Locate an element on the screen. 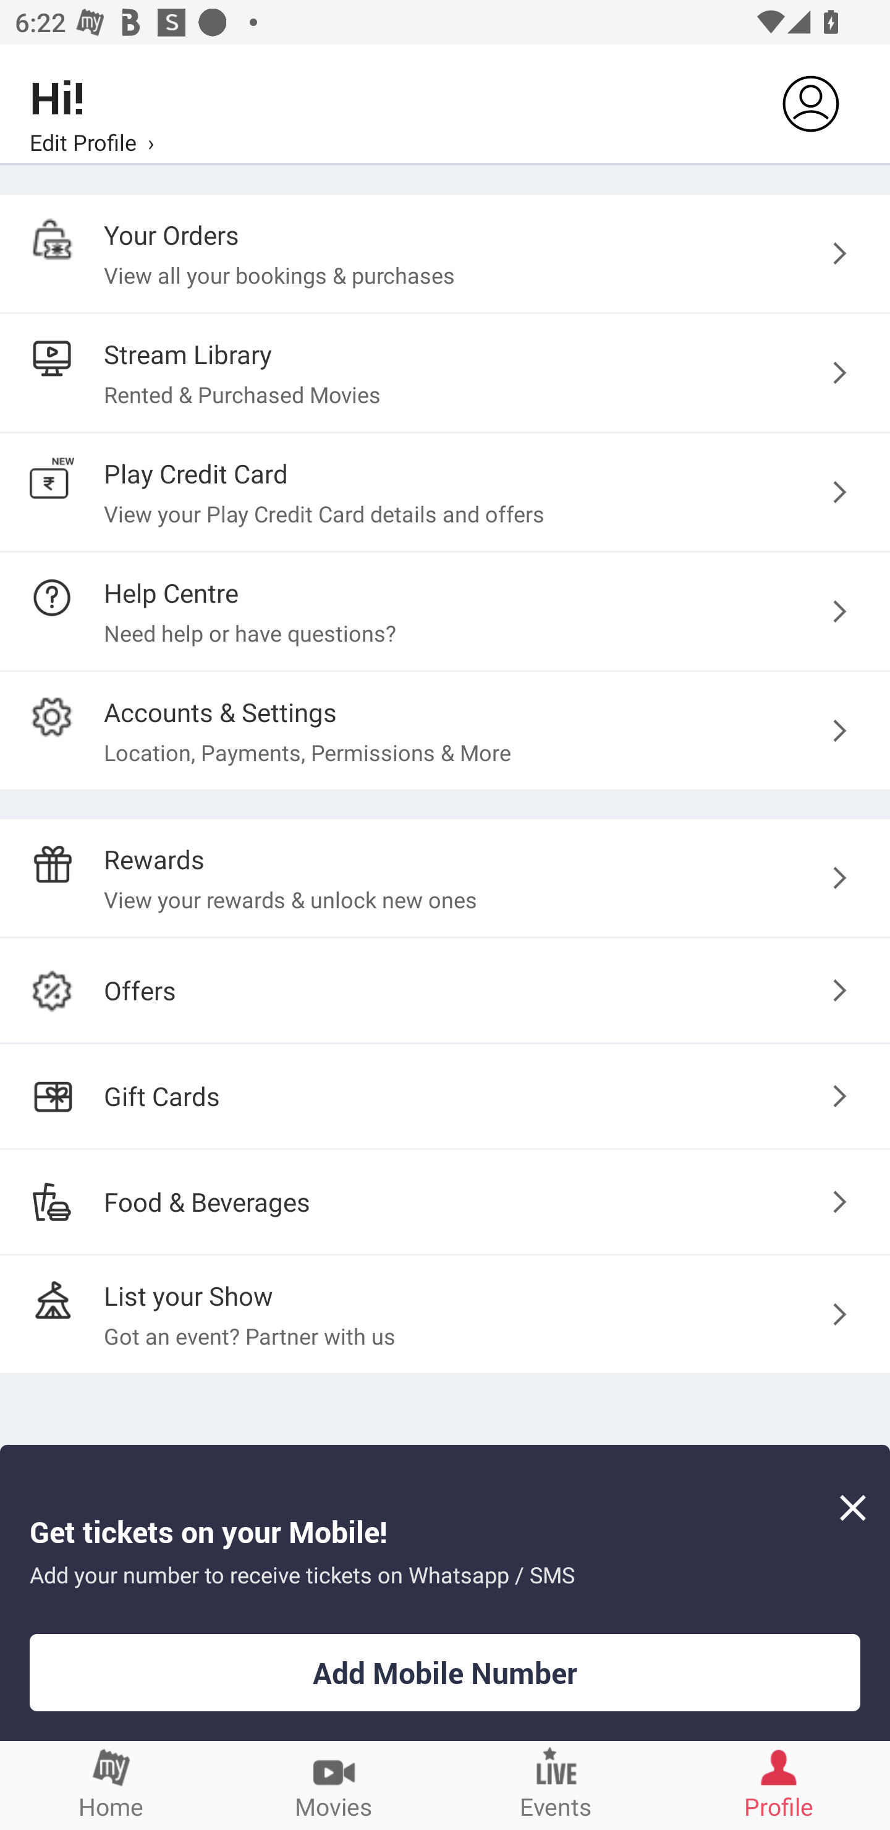  Stream Library Rented & Purchased Movies is located at coordinates (445, 373).